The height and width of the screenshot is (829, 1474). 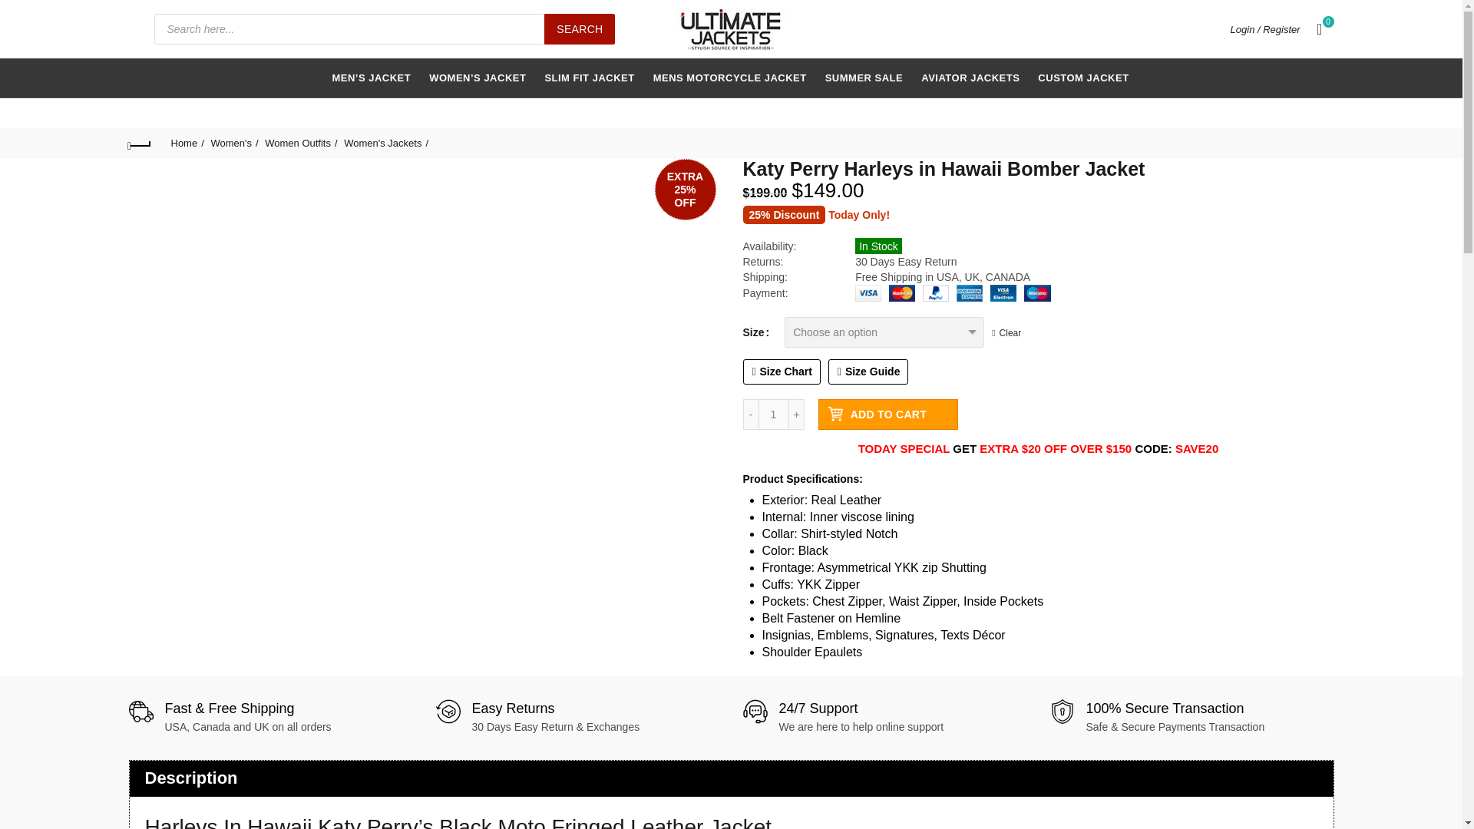 I want to click on Qty, so click(x=774, y=414).